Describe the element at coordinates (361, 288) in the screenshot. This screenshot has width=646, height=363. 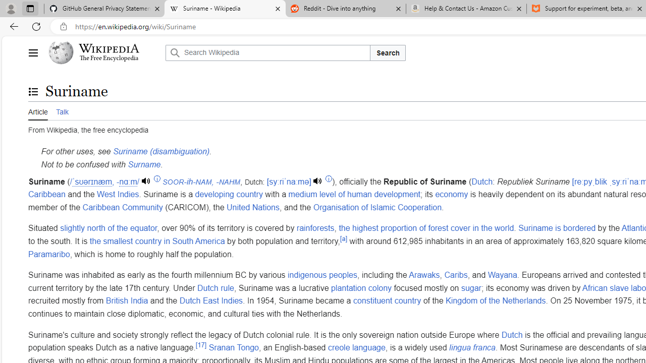
I see `plantation colony` at that location.